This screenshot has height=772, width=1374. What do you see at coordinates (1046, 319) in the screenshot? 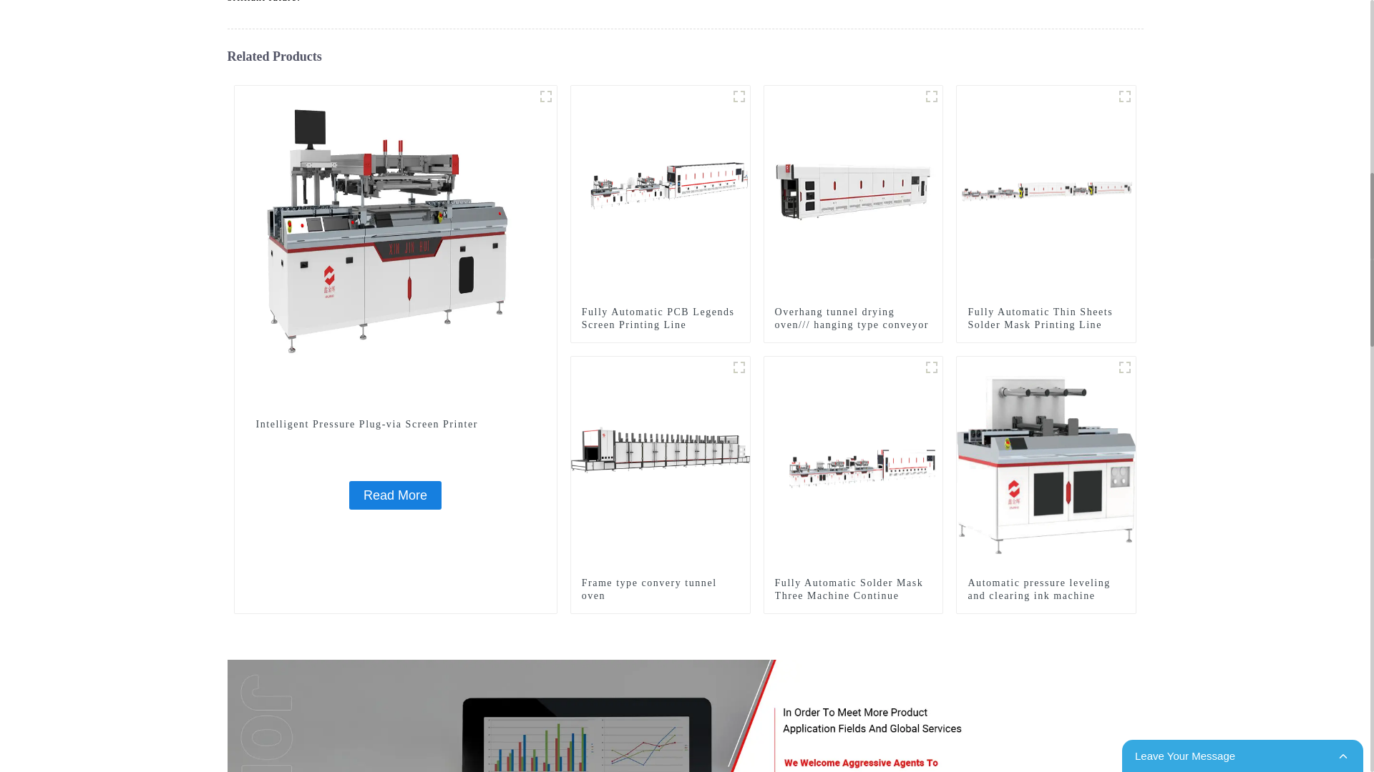
I see `Fully Automatic Thin Sheets Solder Mask Printing Line` at bounding box center [1046, 319].